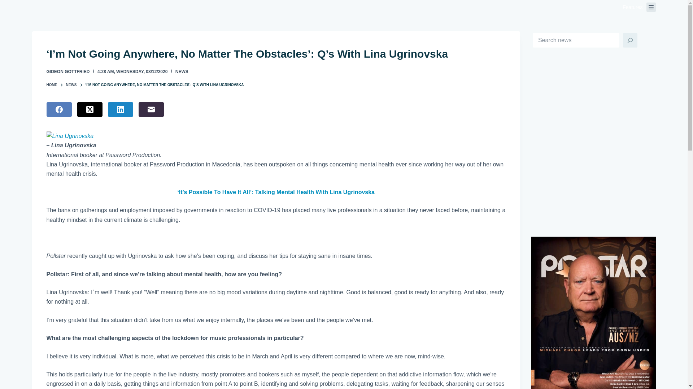 This screenshot has width=693, height=389. I want to click on Skip to content, so click(7, 4).